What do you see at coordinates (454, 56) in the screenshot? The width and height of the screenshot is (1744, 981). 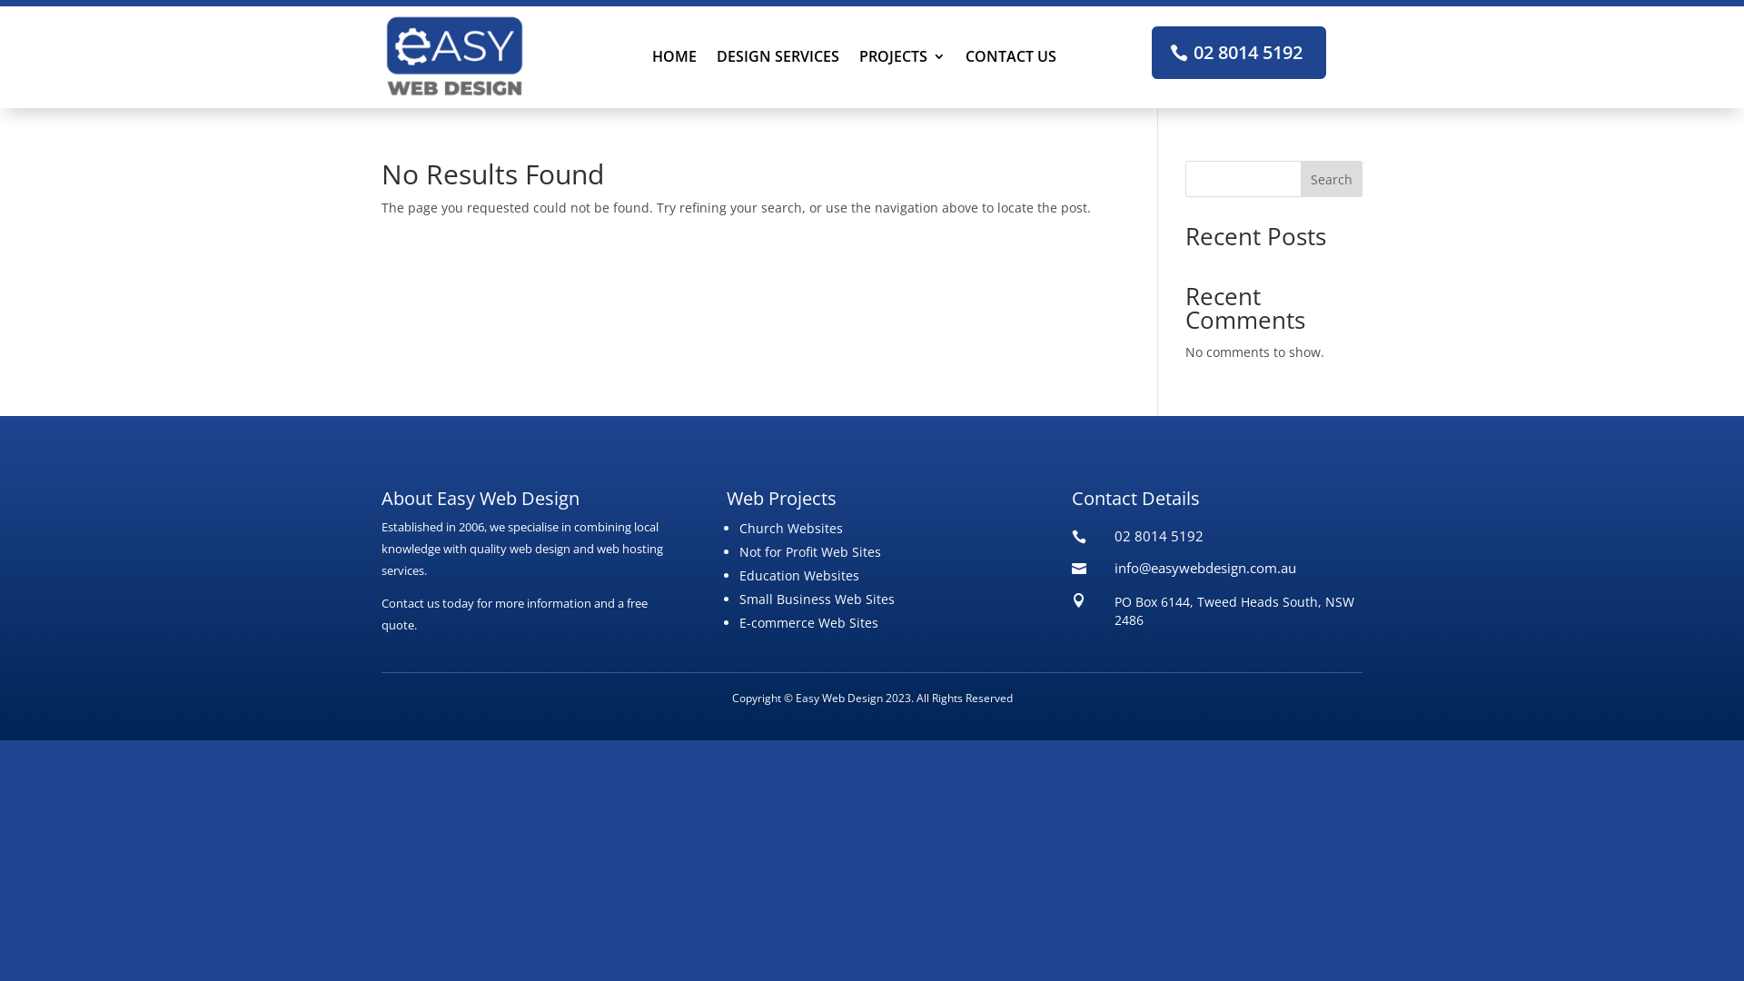 I see `EWD-logo-small` at bounding box center [454, 56].